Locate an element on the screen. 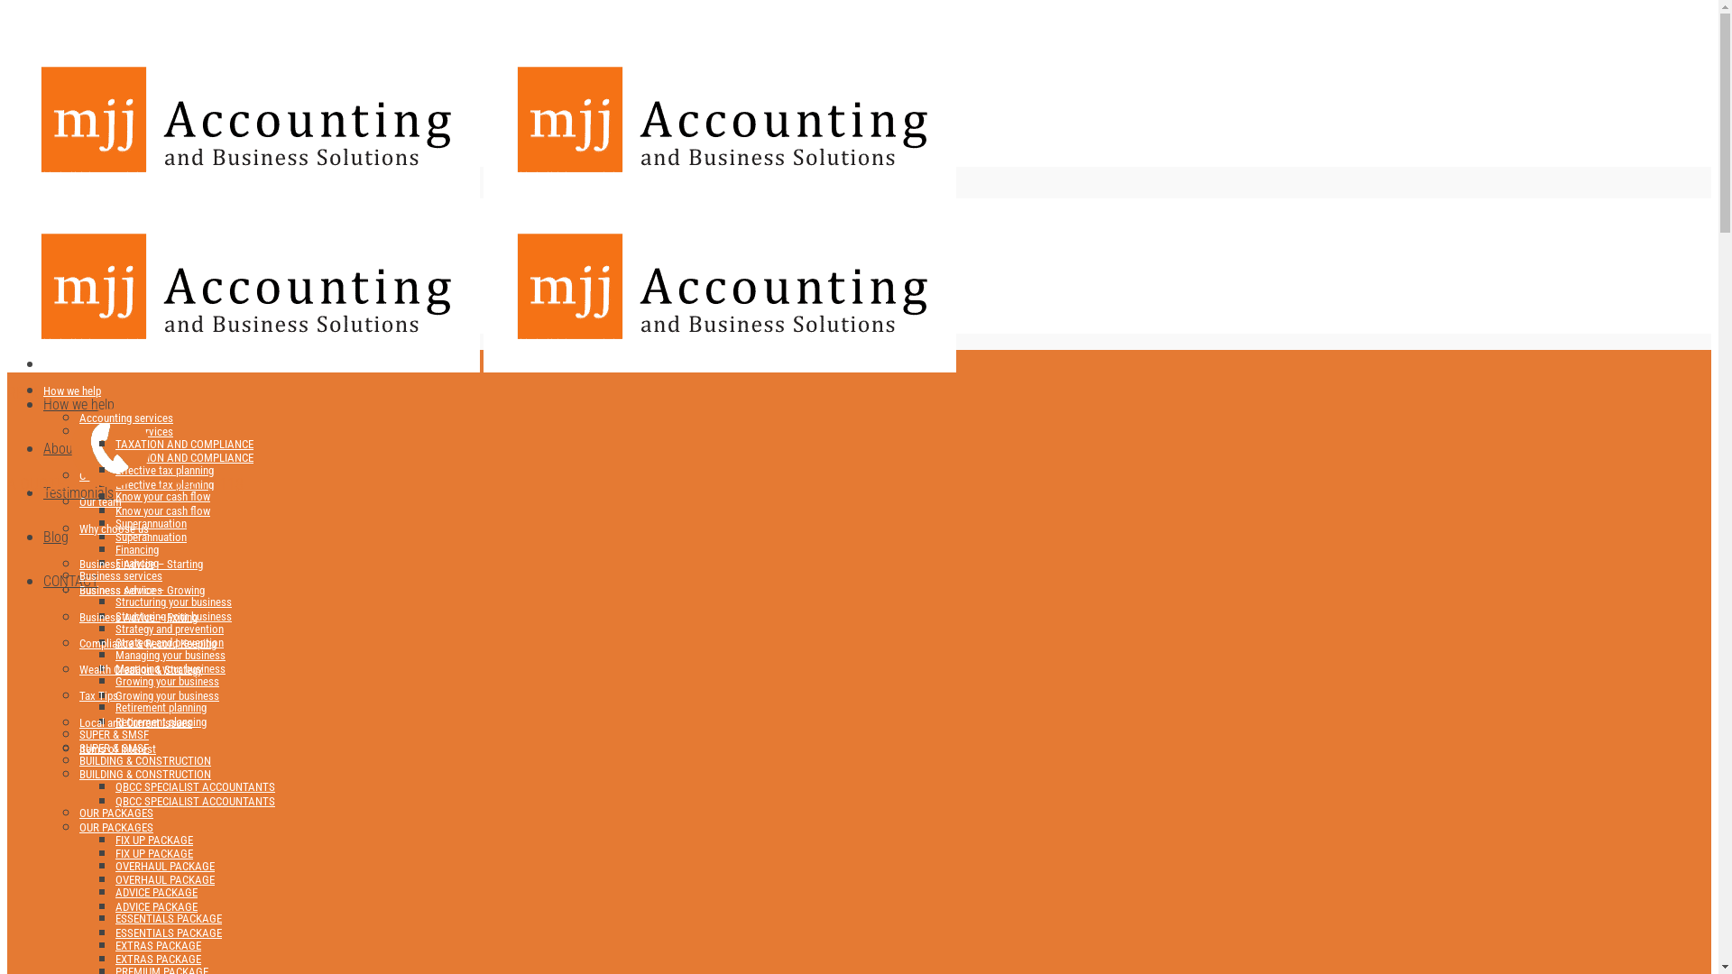 This screenshot has height=974, width=1732. QBCC SPECIALIST ACCOUNTANTS is located at coordinates (195, 786).